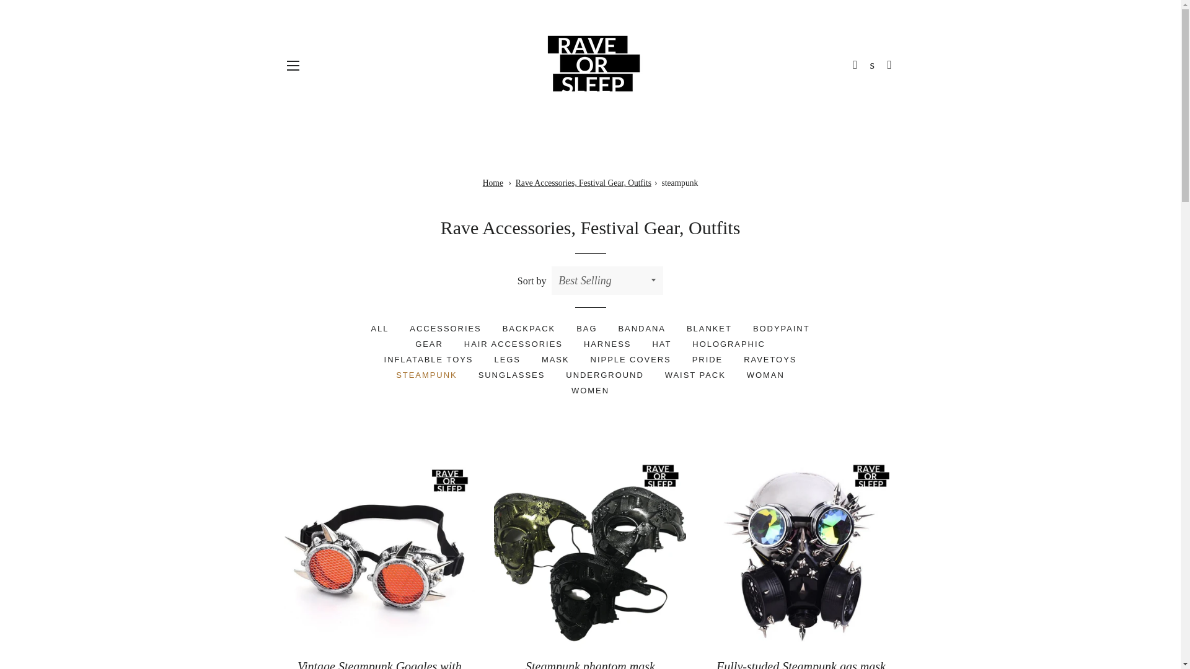 This screenshot has width=1190, height=669. I want to click on Show products matching tag harness, so click(607, 344).